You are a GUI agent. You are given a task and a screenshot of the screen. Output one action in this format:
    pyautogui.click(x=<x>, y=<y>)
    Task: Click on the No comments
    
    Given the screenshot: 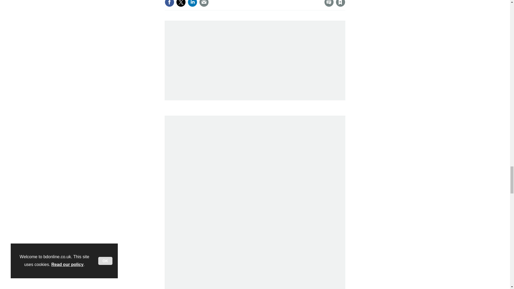 What is the action you would take?
    pyautogui.click(x=327, y=5)
    